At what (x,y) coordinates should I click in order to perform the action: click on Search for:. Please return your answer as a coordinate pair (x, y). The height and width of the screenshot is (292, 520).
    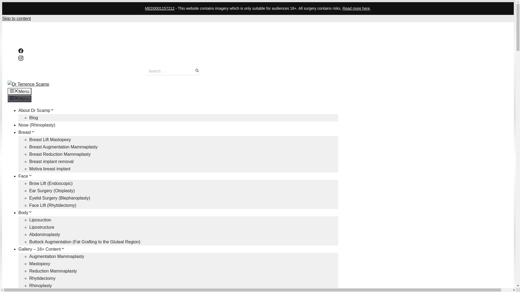
    Looking at the image, I should click on (173, 71).